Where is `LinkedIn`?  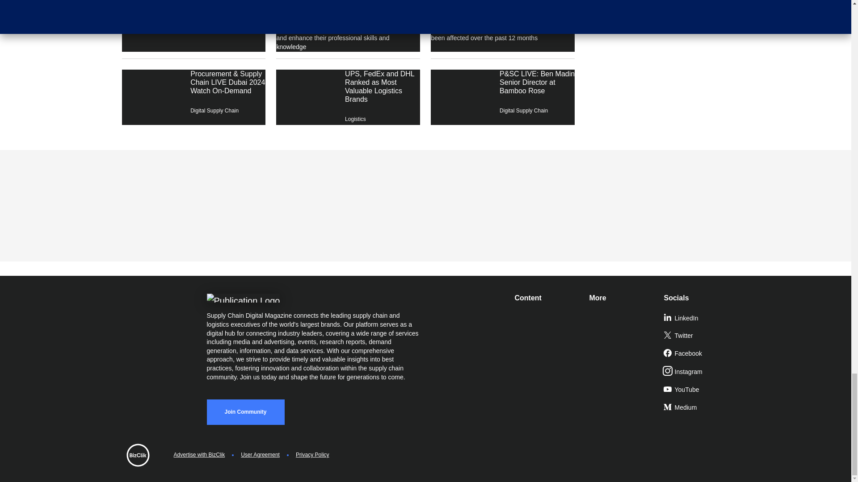
LinkedIn is located at coordinates (697, 319).